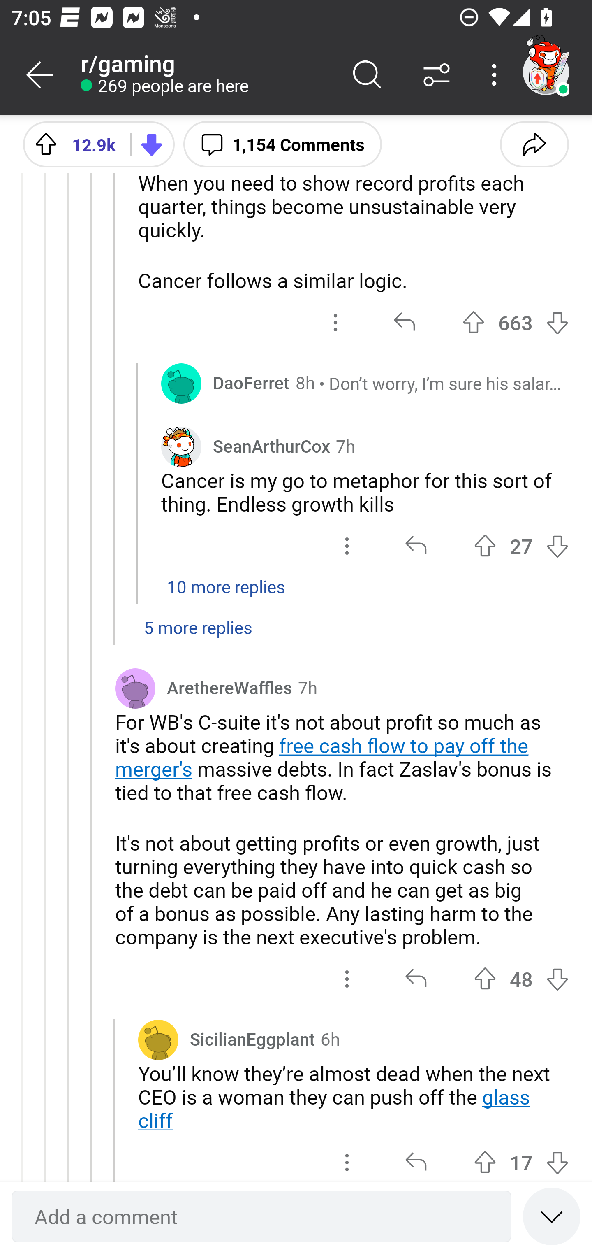  Describe the element at coordinates (534, 144) in the screenshot. I see `Share` at that location.